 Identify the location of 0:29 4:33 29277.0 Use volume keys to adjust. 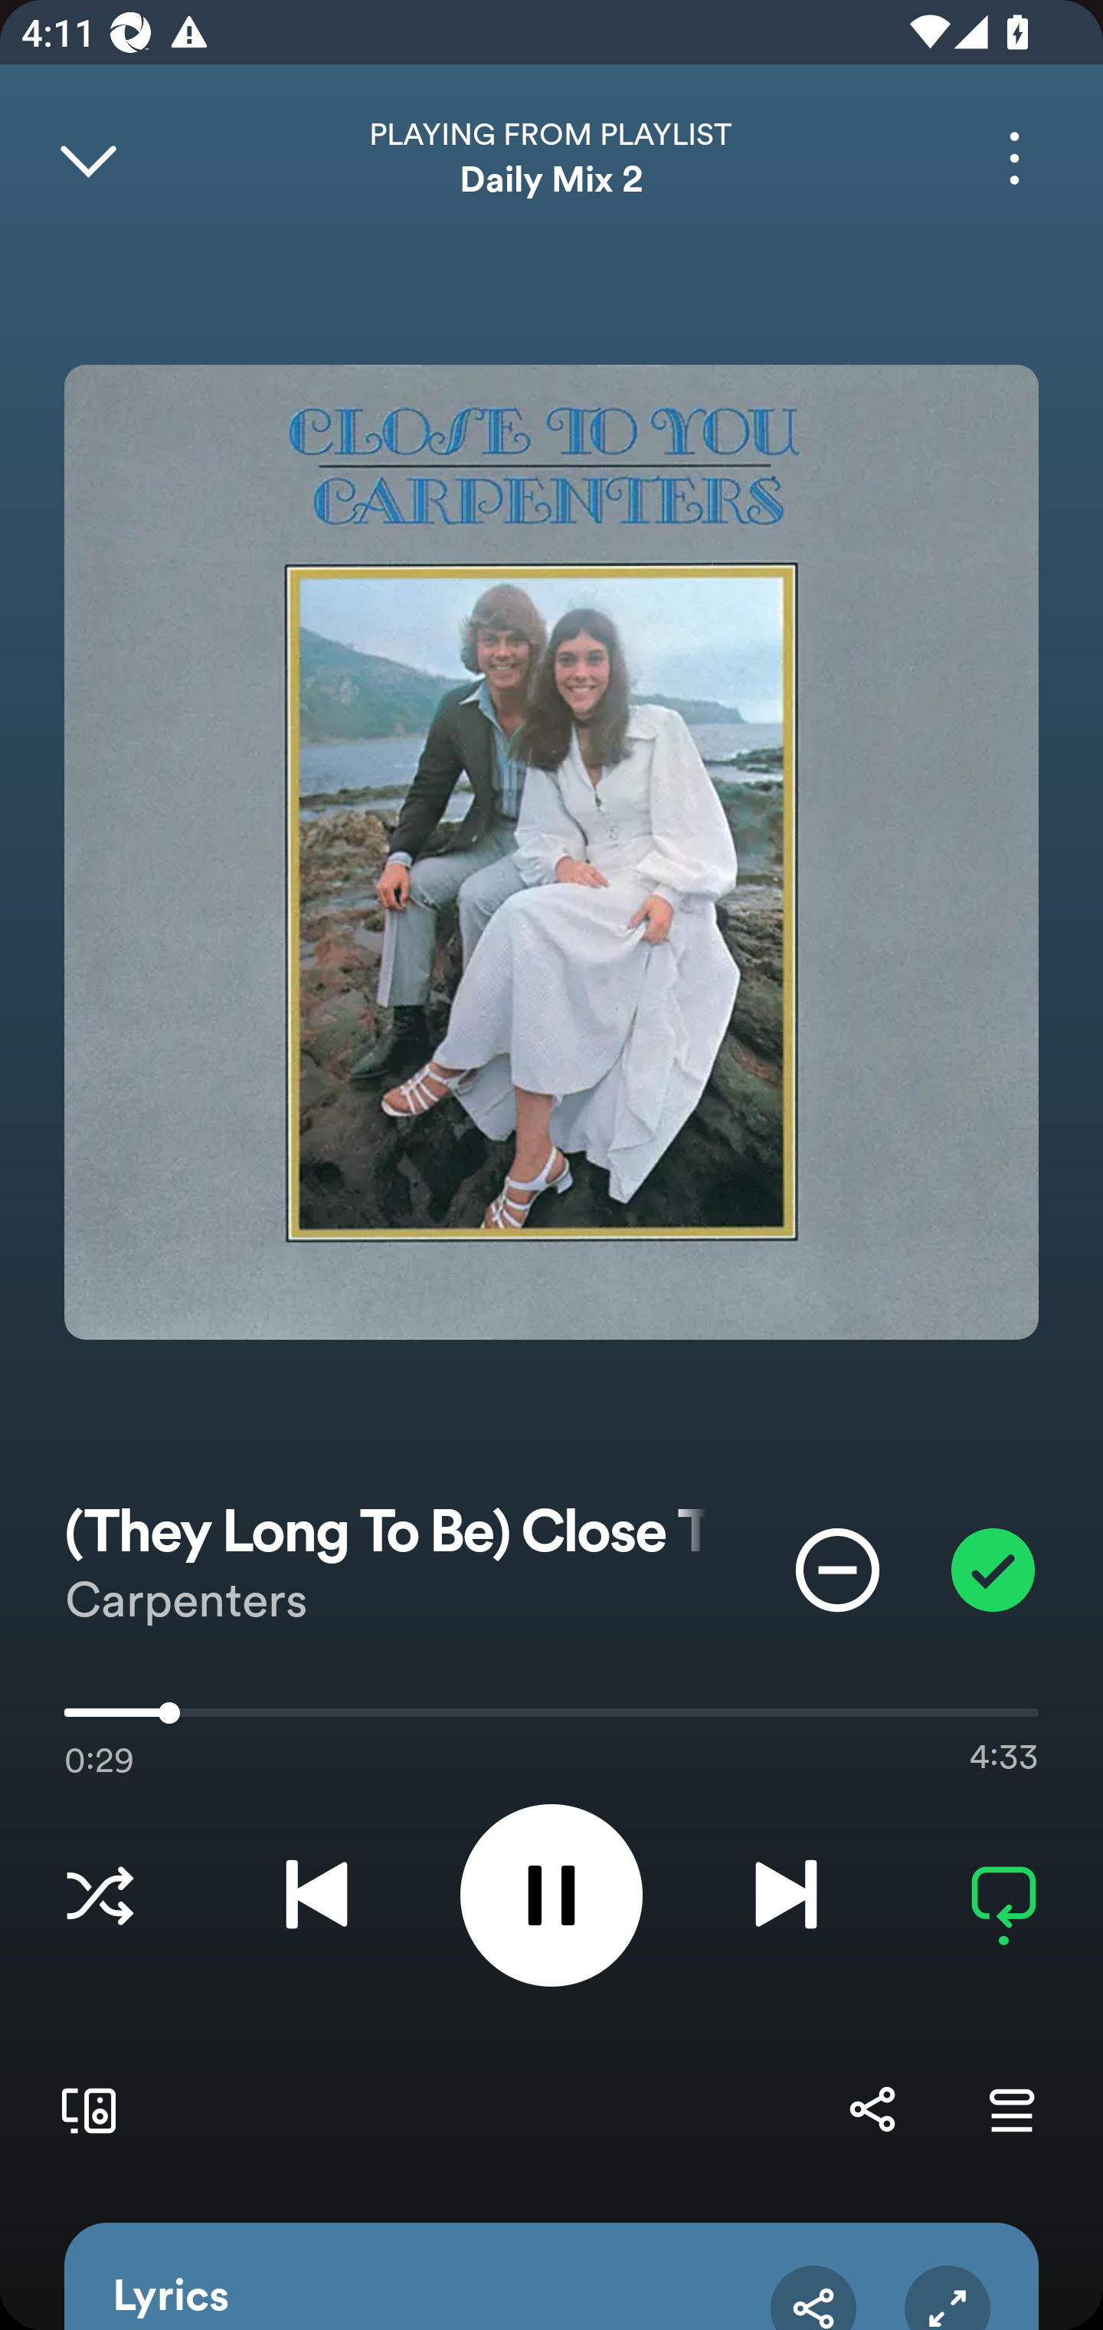
(551, 1720).